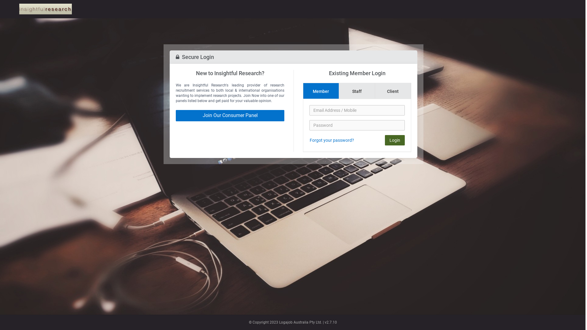  What do you see at coordinates (332, 140) in the screenshot?
I see `Forgot your password?` at bounding box center [332, 140].